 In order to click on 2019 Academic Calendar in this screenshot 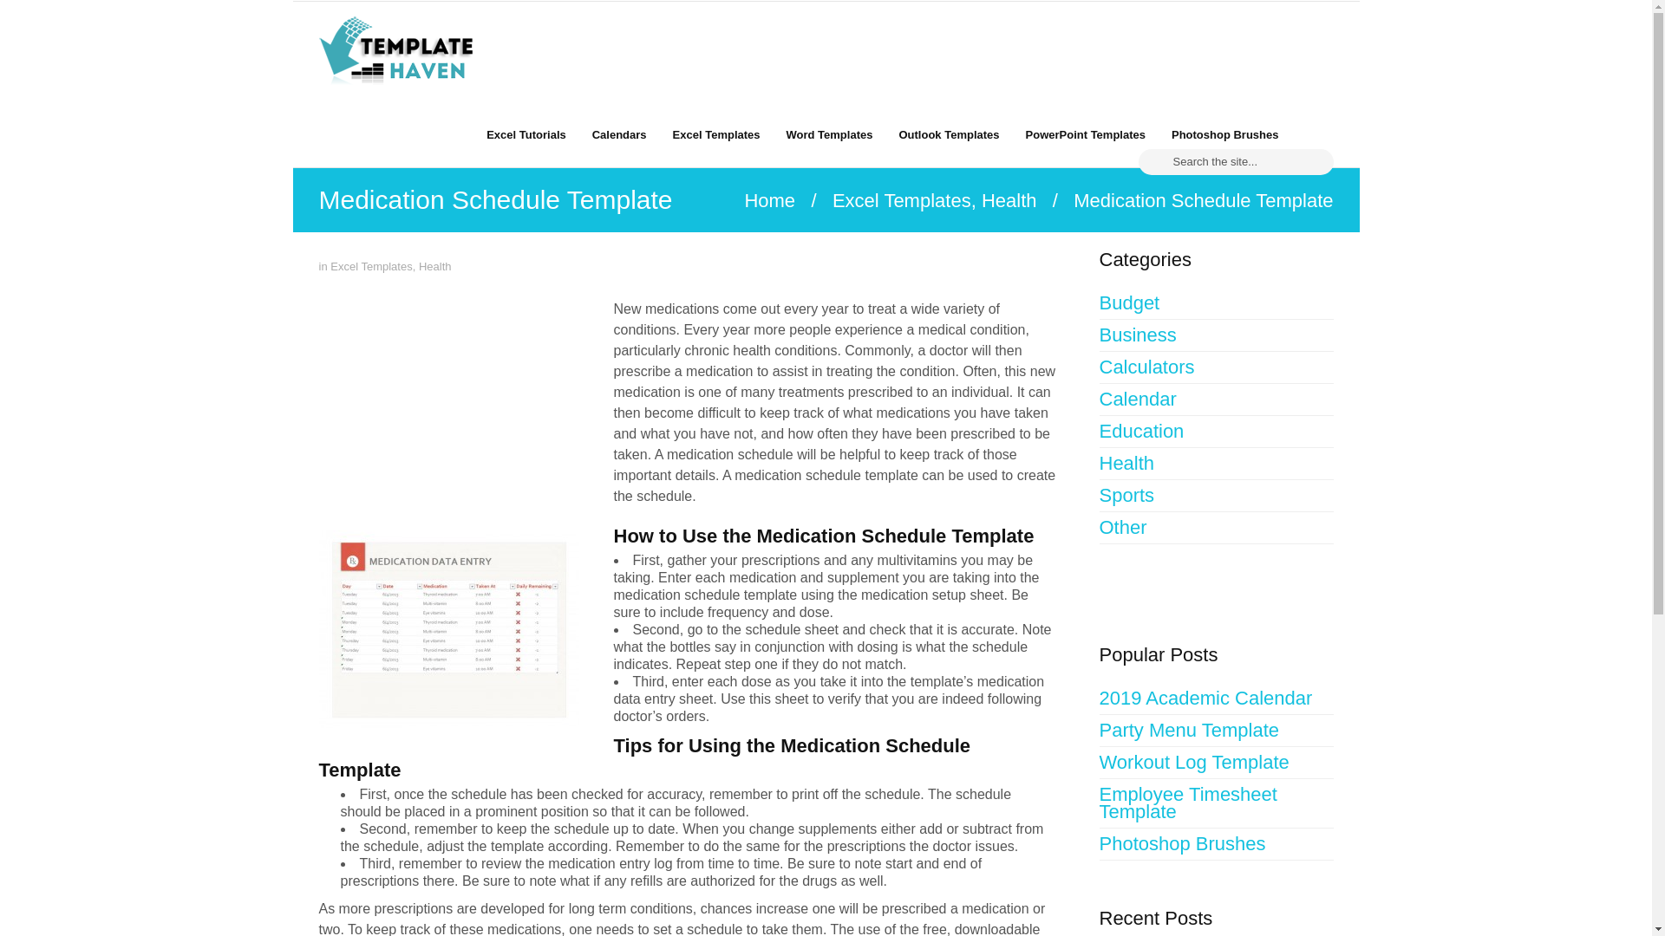, I will do `click(1216, 699)`.